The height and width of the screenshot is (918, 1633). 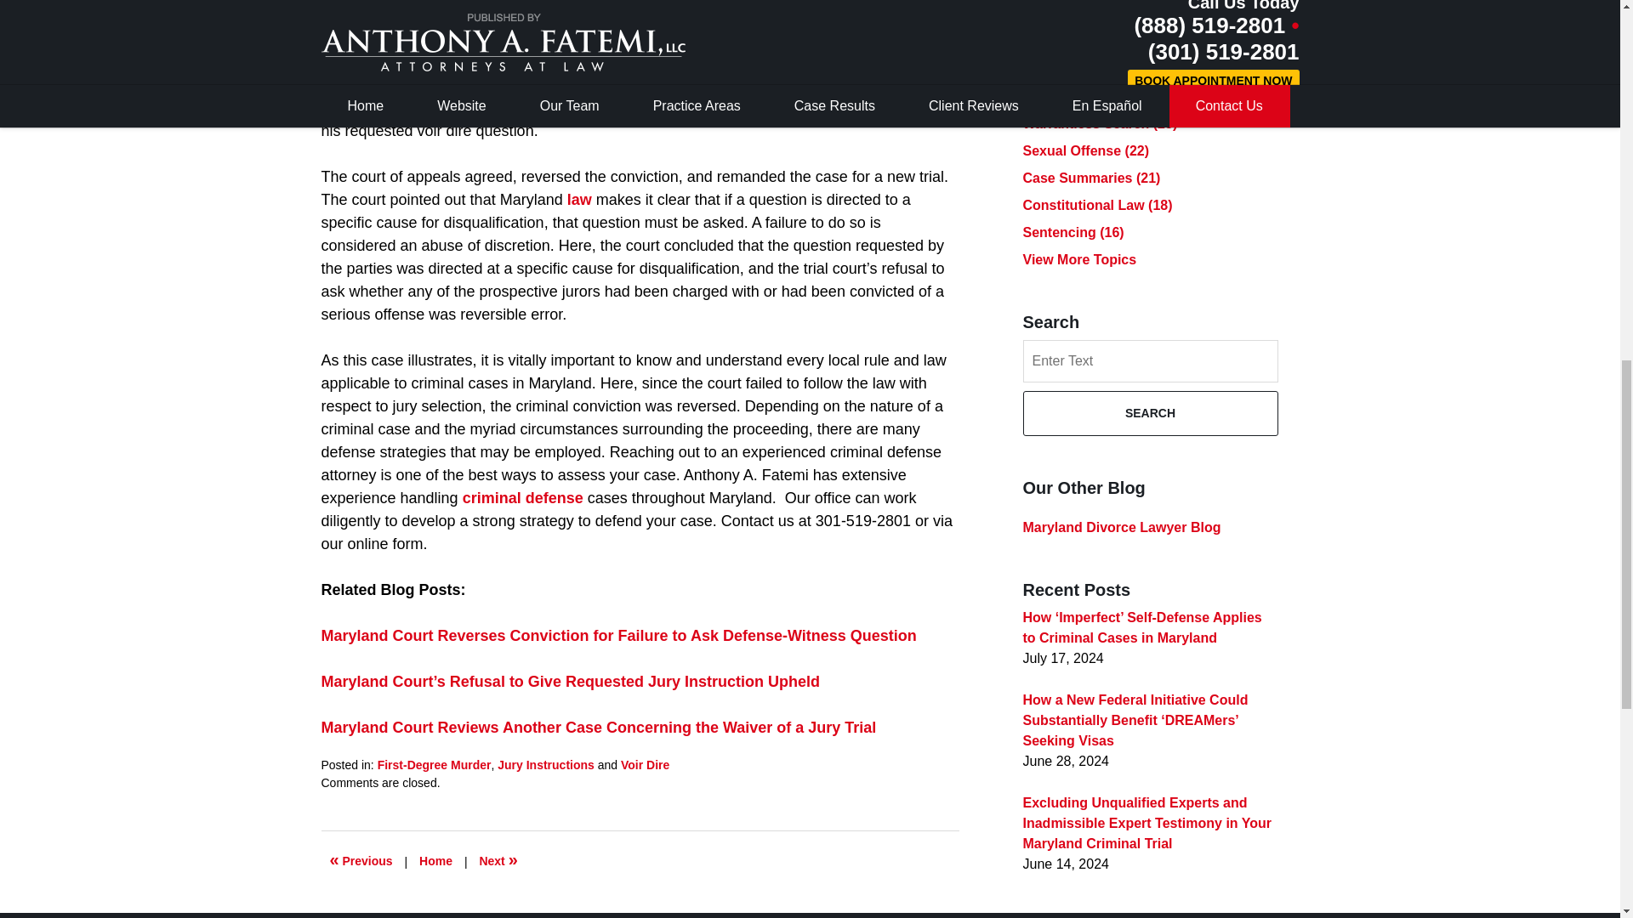 What do you see at coordinates (645, 765) in the screenshot?
I see `Voir Dire` at bounding box center [645, 765].